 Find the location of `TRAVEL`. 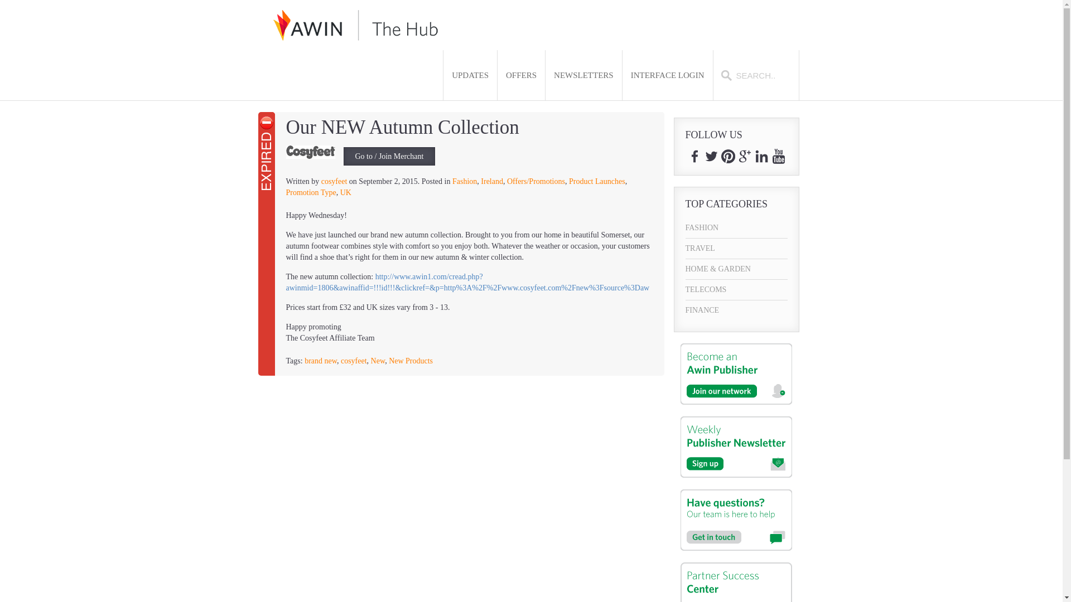

TRAVEL is located at coordinates (736, 249).